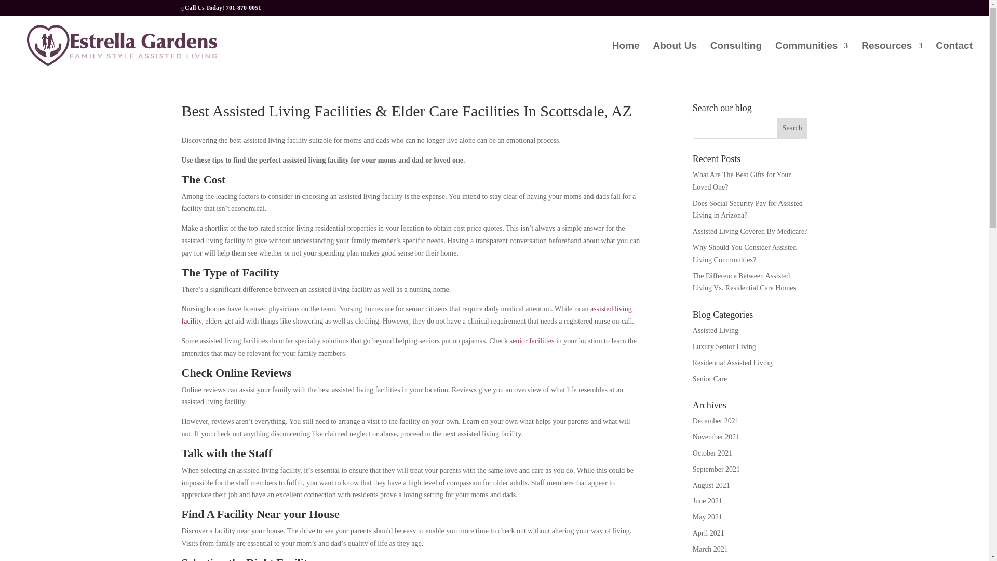 The width and height of the screenshot is (997, 561). Describe the element at coordinates (750, 231) in the screenshot. I see `Assisted Living Covered By Medicare?` at that location.